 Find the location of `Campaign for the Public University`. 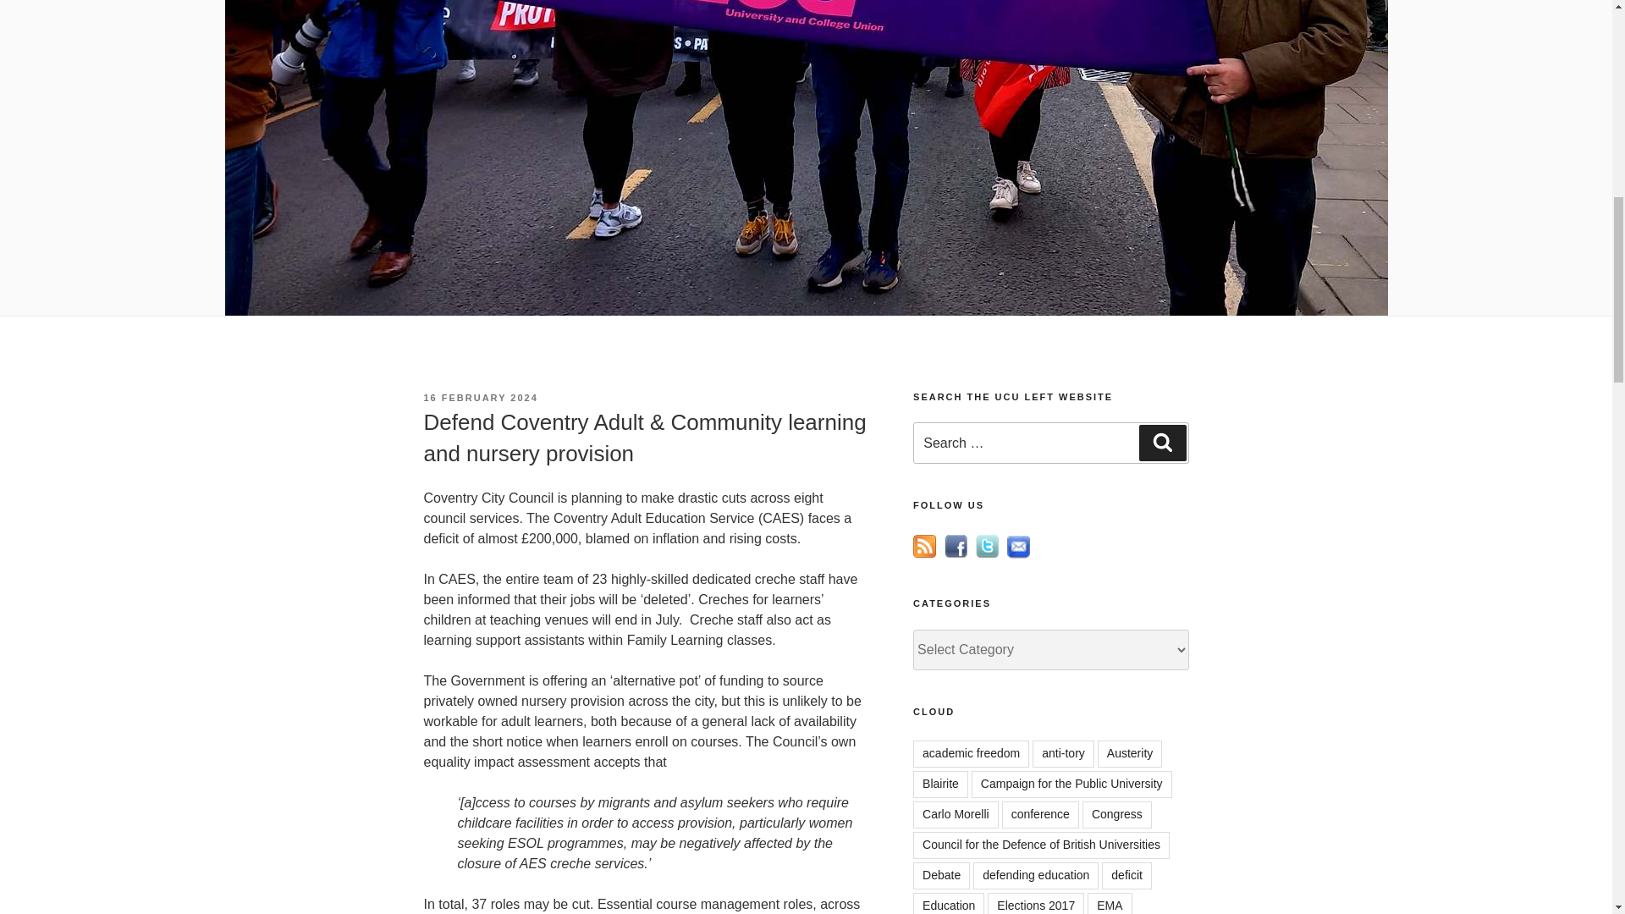

Campaign for the Public University is located at coordinates (1071, 784).